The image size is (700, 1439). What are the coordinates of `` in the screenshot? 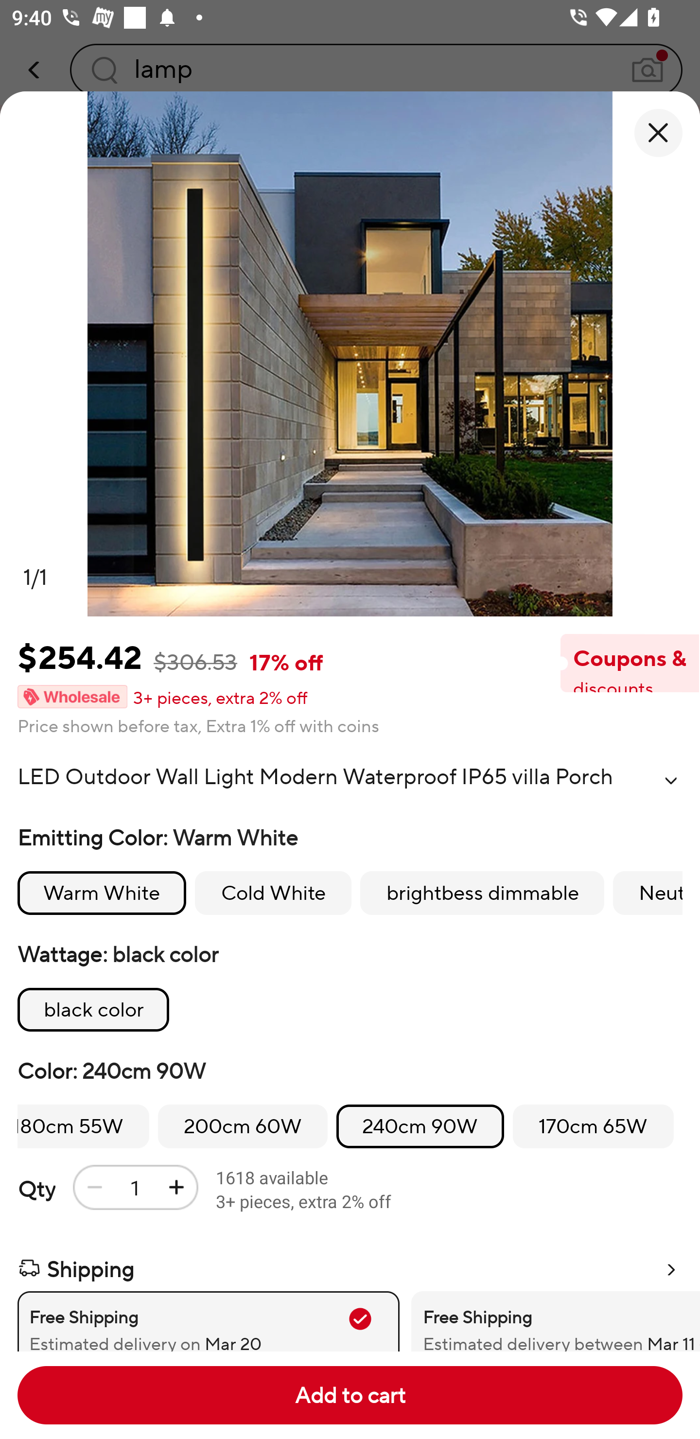 It's located at (671, 780).